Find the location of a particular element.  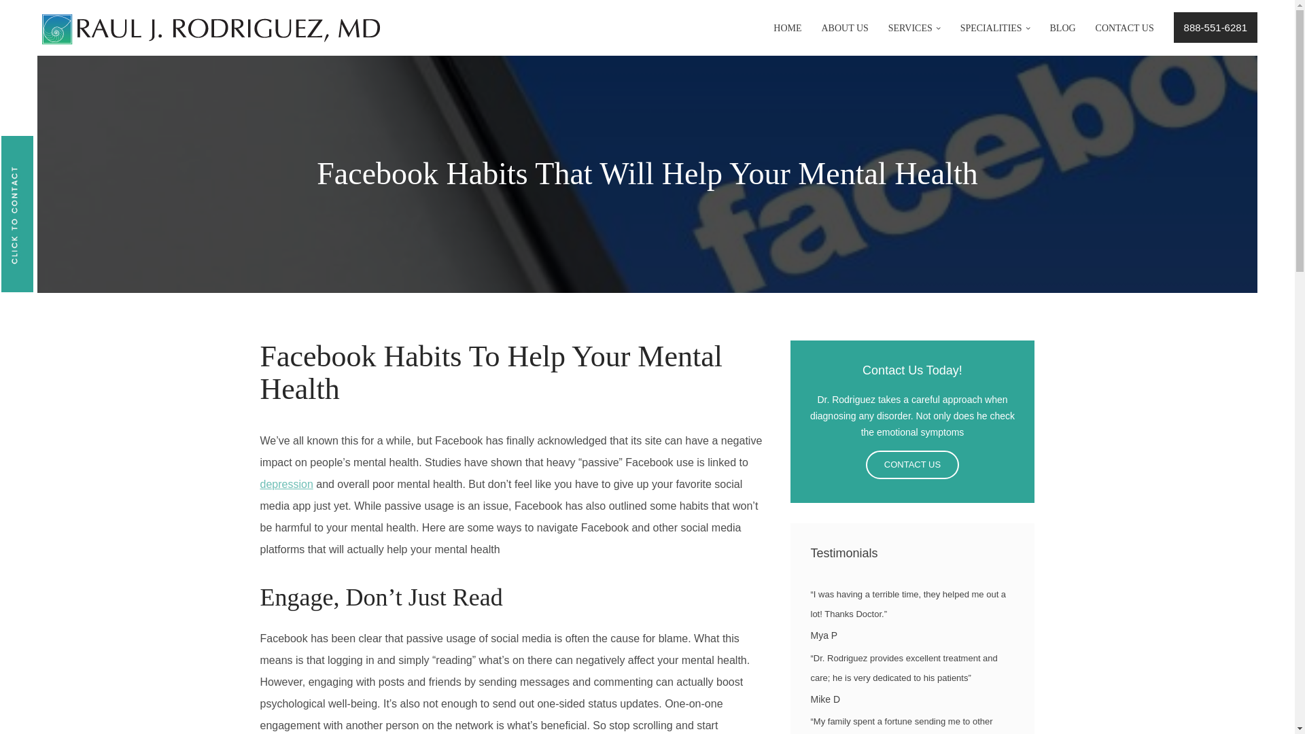

Dr. Raul J. Rodriguez is located at coordinates (211, 29).